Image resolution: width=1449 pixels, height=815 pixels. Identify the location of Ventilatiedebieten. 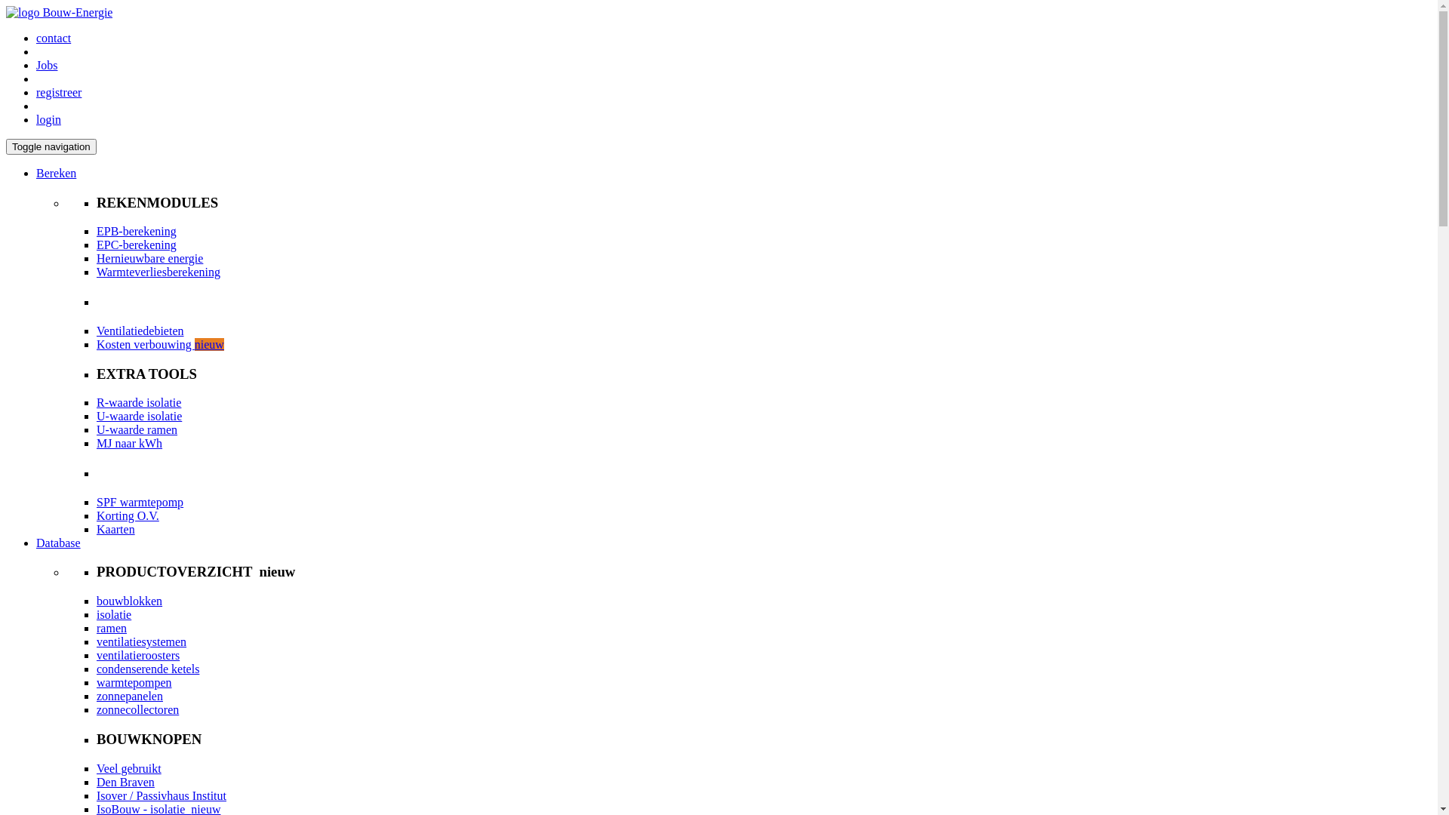
(140, 331).